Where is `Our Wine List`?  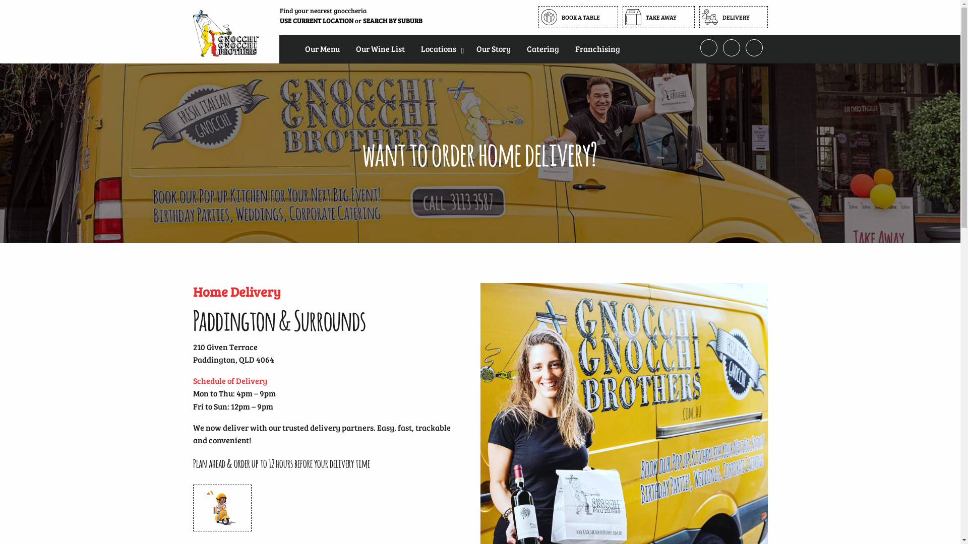
Our Wine List is located at coordinates (380, 48).